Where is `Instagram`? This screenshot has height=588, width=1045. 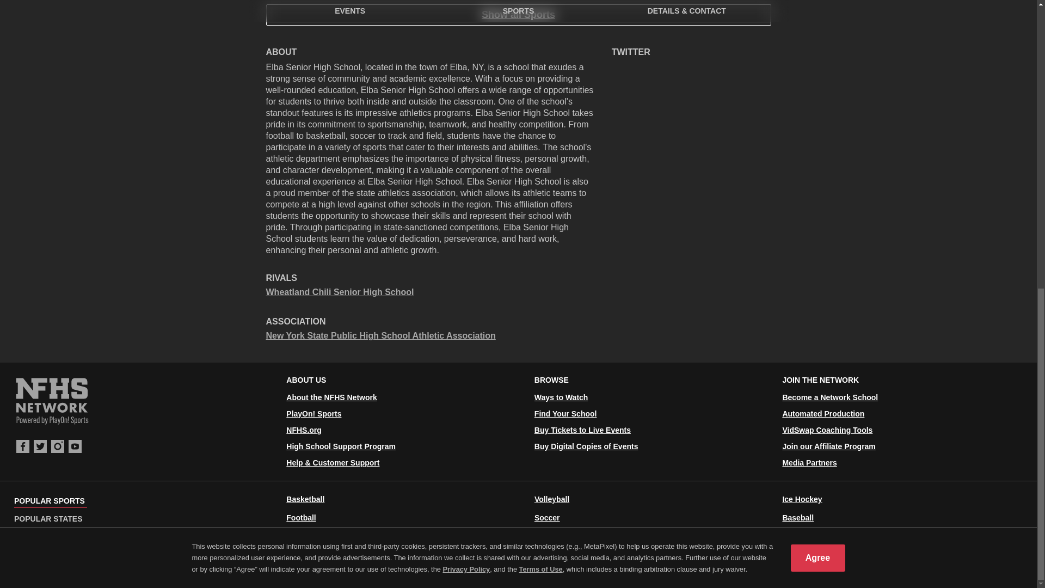 Instagram is located at coordinates (58, 446).